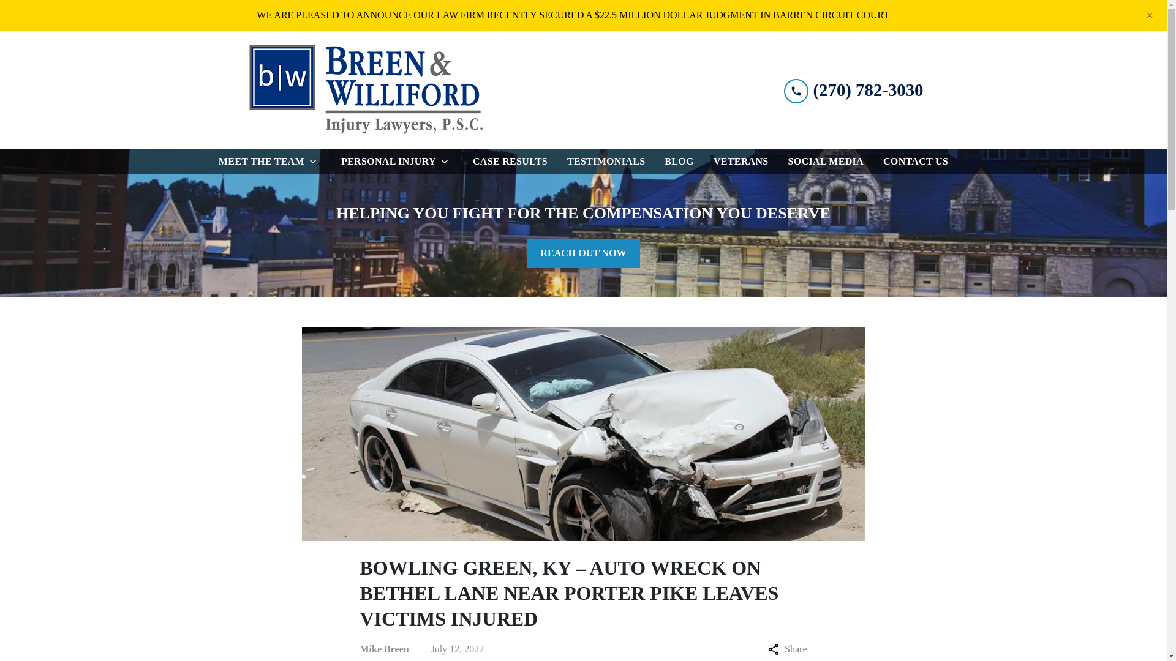 Image resolution: width=1176 pixels, height=661 pixels. Describe the element at coordinates (510, 162) in the screenshot. I see `CASE RESULTS` at that location.